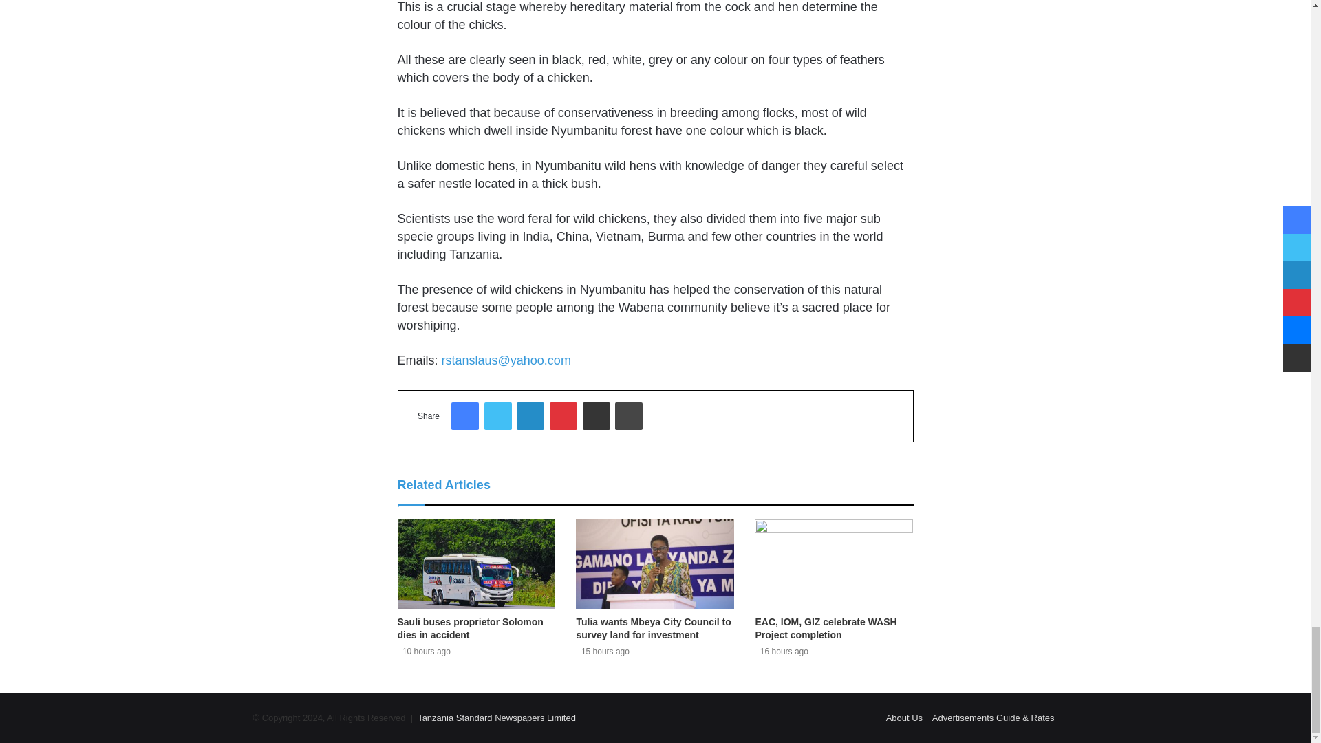 The width and height of the screenshot is (1321, 743). Describe the element at coordinates (530, 416) in the screenshot. I see `LinkedIn` at that location.